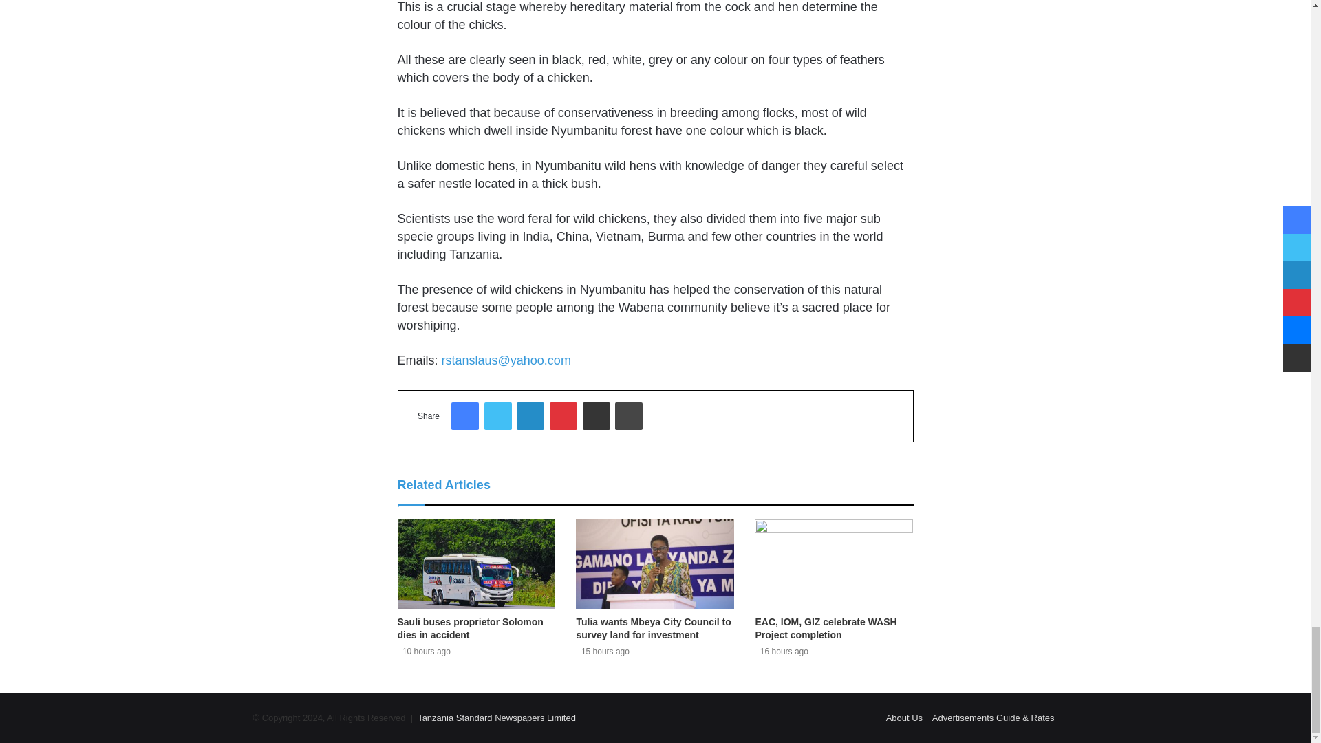 The width and height of the screenshot is (1321, 743). Describe the element at coordinates (530, 416) in the screenshot. I see `LinkedIn` at that location.